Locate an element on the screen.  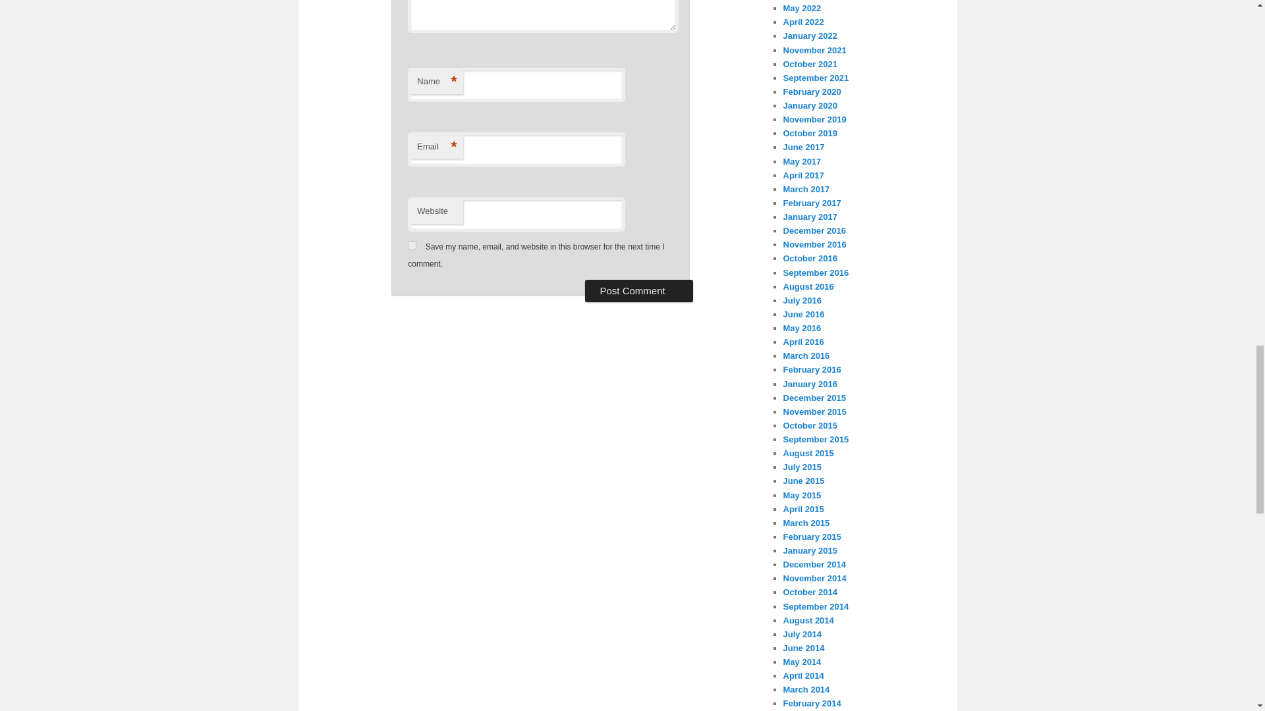
April 2022 is located at coordinates (802, 22).